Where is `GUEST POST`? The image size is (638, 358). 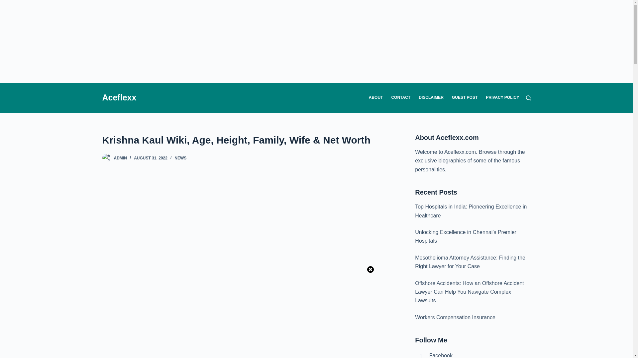
GUEST POST is located at coordinates (465, 97).